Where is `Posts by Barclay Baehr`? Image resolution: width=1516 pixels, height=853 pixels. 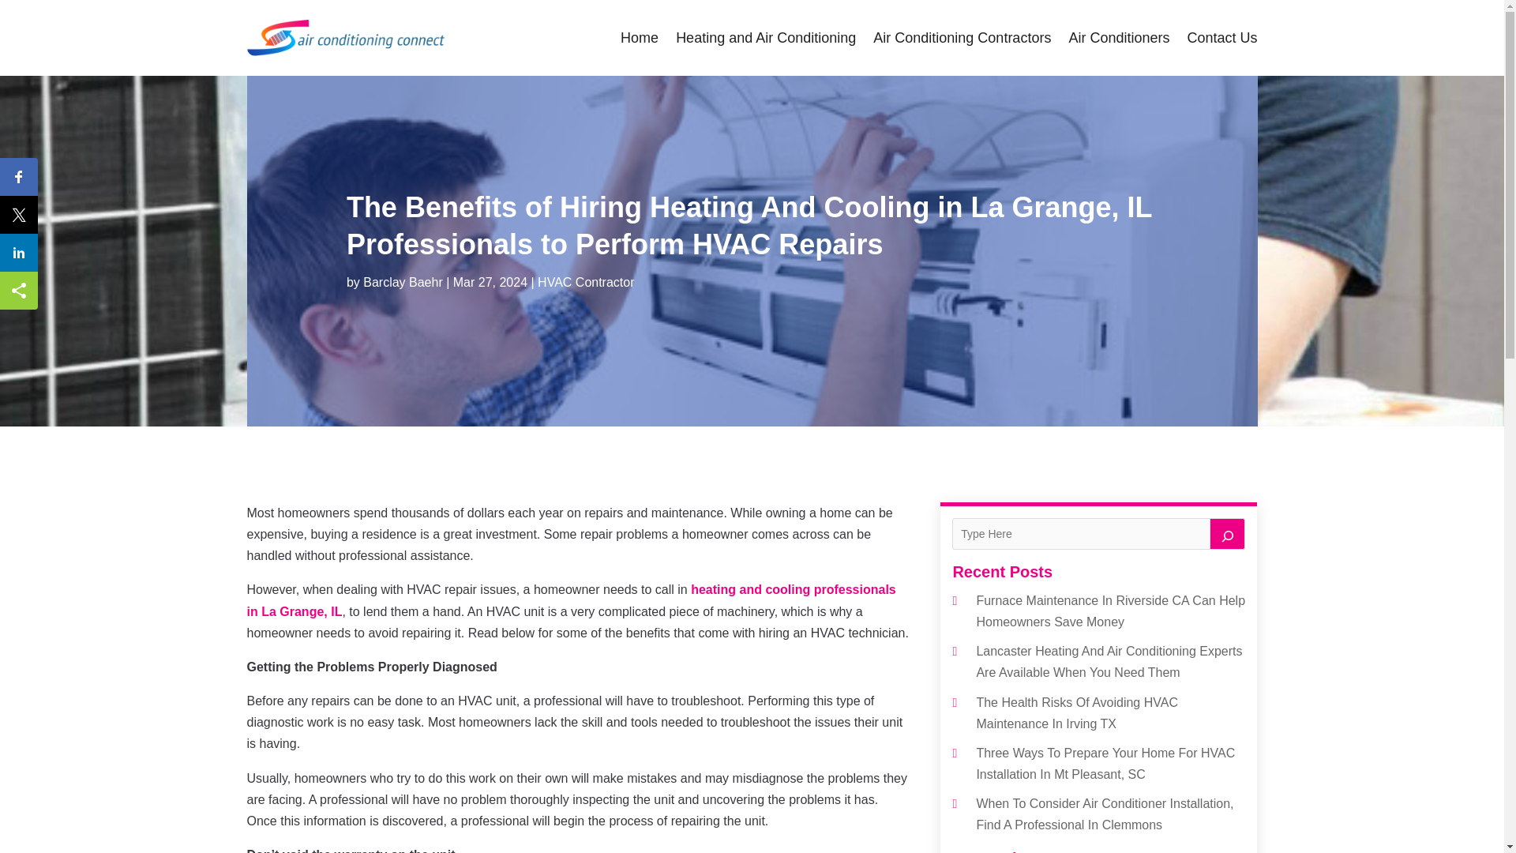 Posts by Barclay Baehr is located at coordinates (403, 282).